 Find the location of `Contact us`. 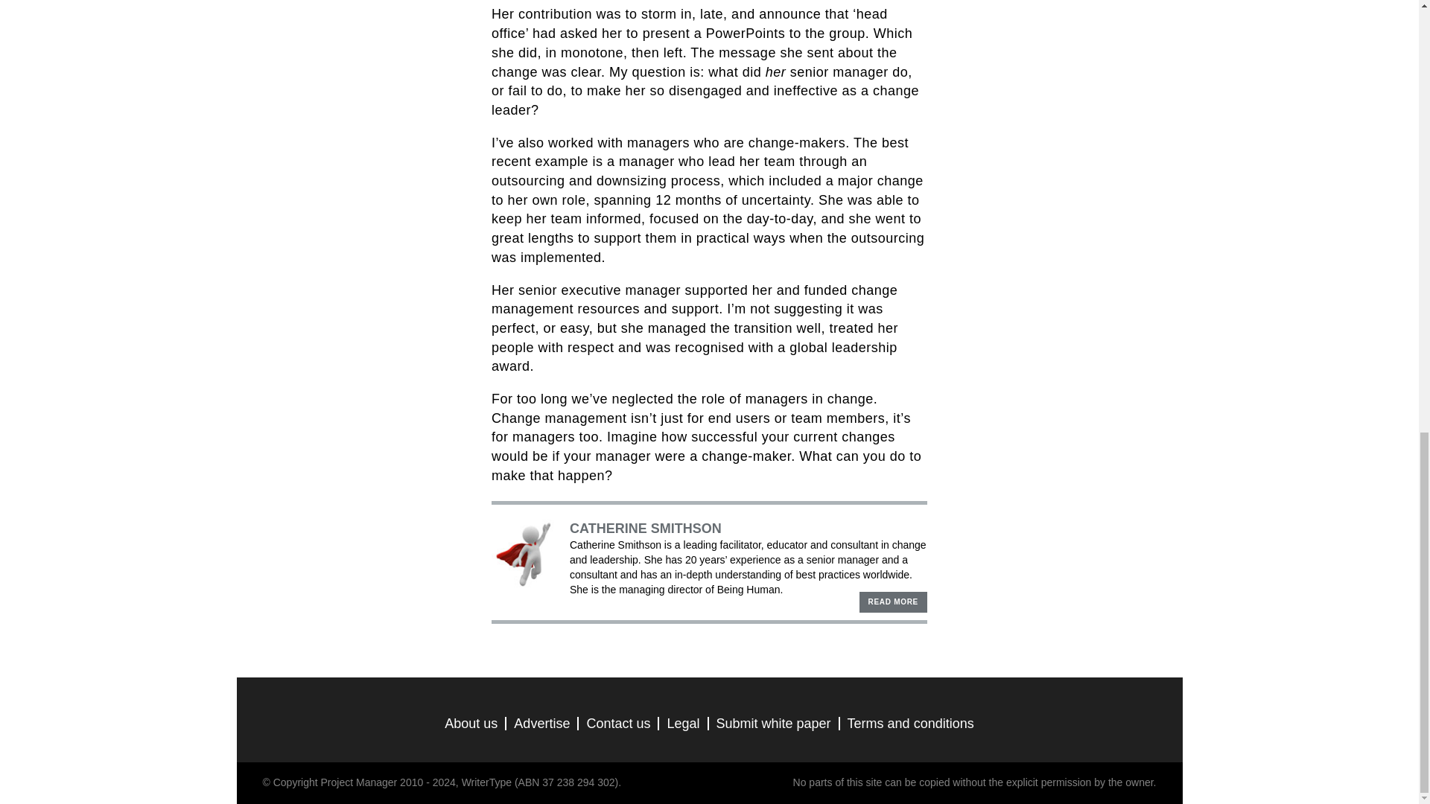

Contact us is located at coordinates (618, 724).